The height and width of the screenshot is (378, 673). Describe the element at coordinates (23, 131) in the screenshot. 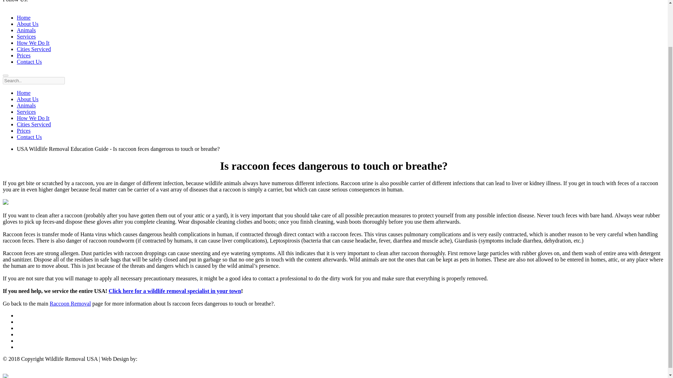

I see `Prices` at that location.